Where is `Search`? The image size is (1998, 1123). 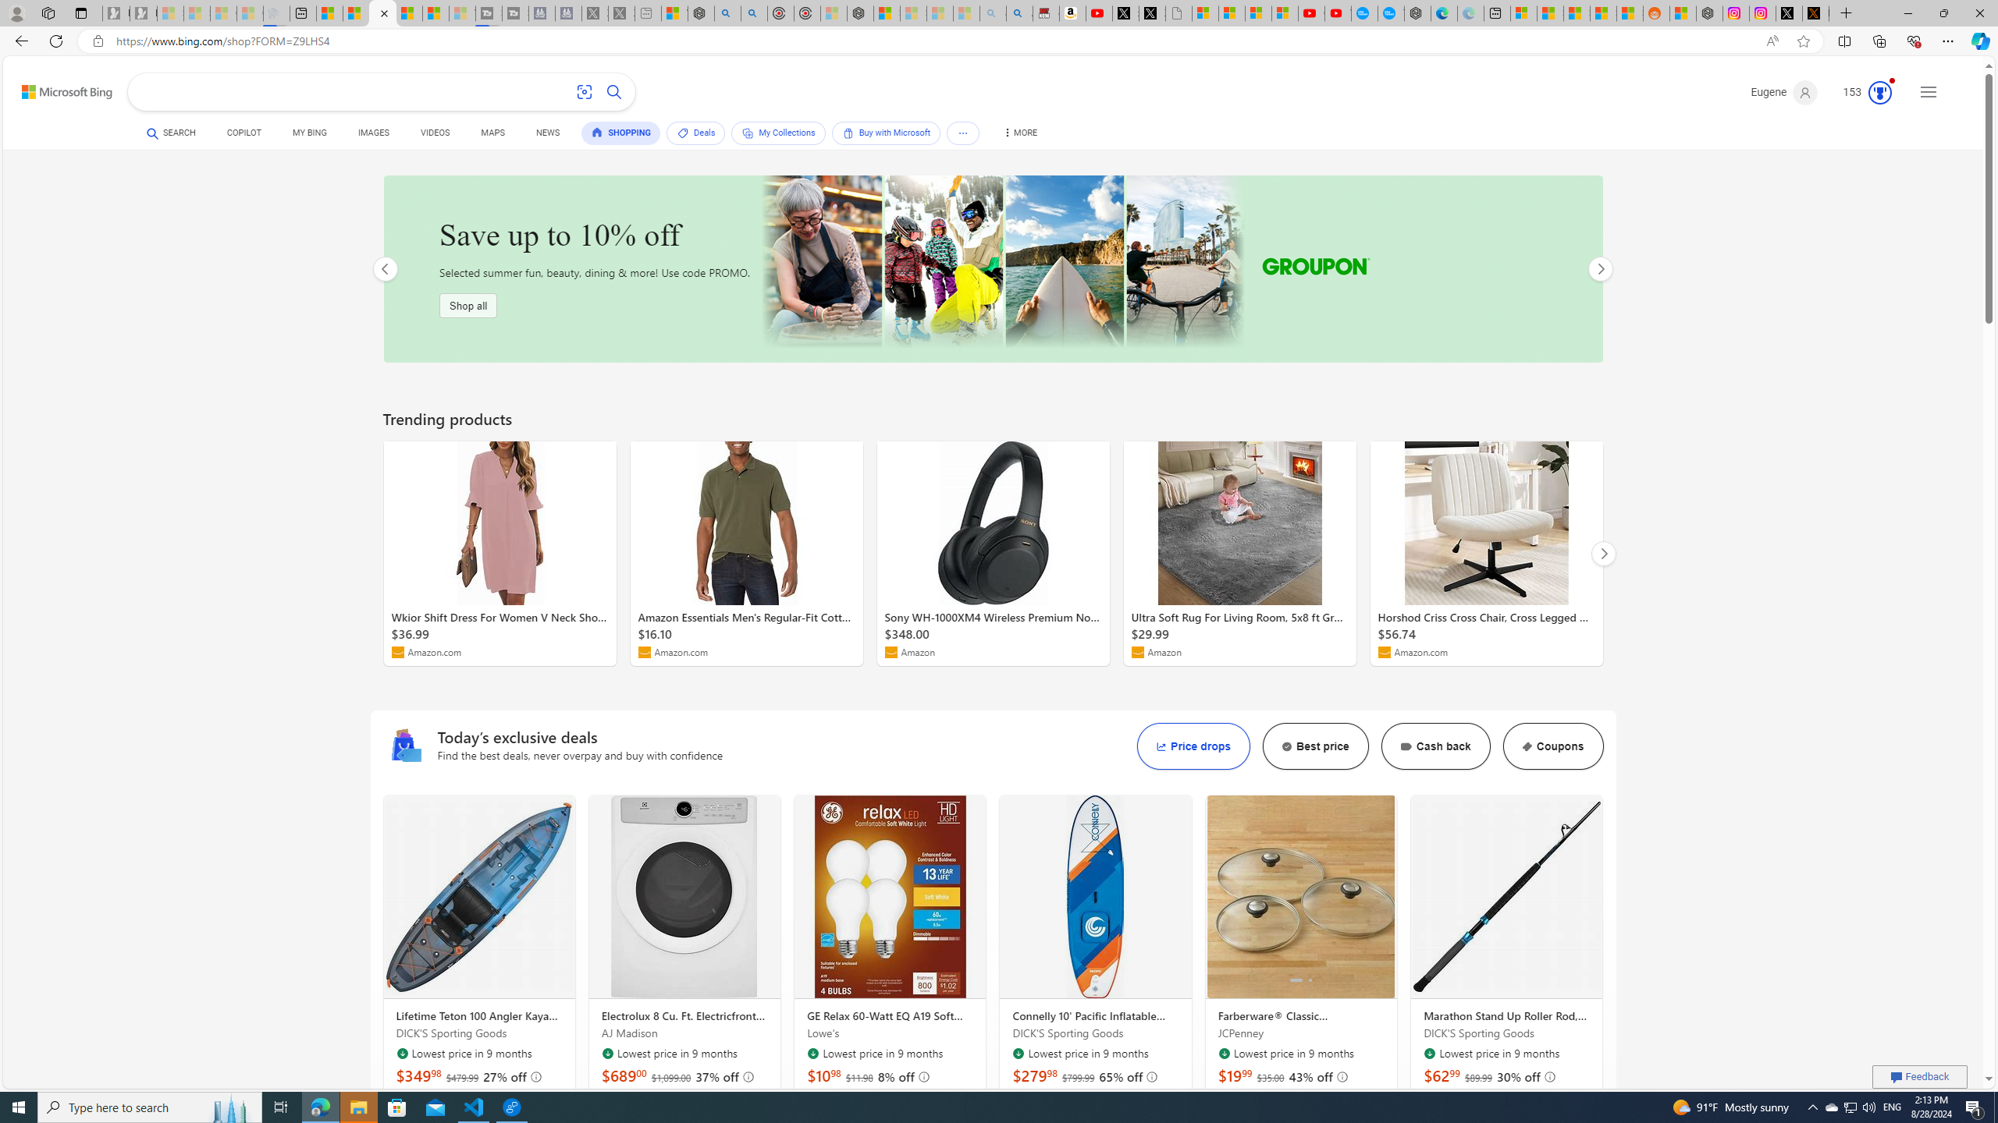 Search is located at coordinates (614, 92).